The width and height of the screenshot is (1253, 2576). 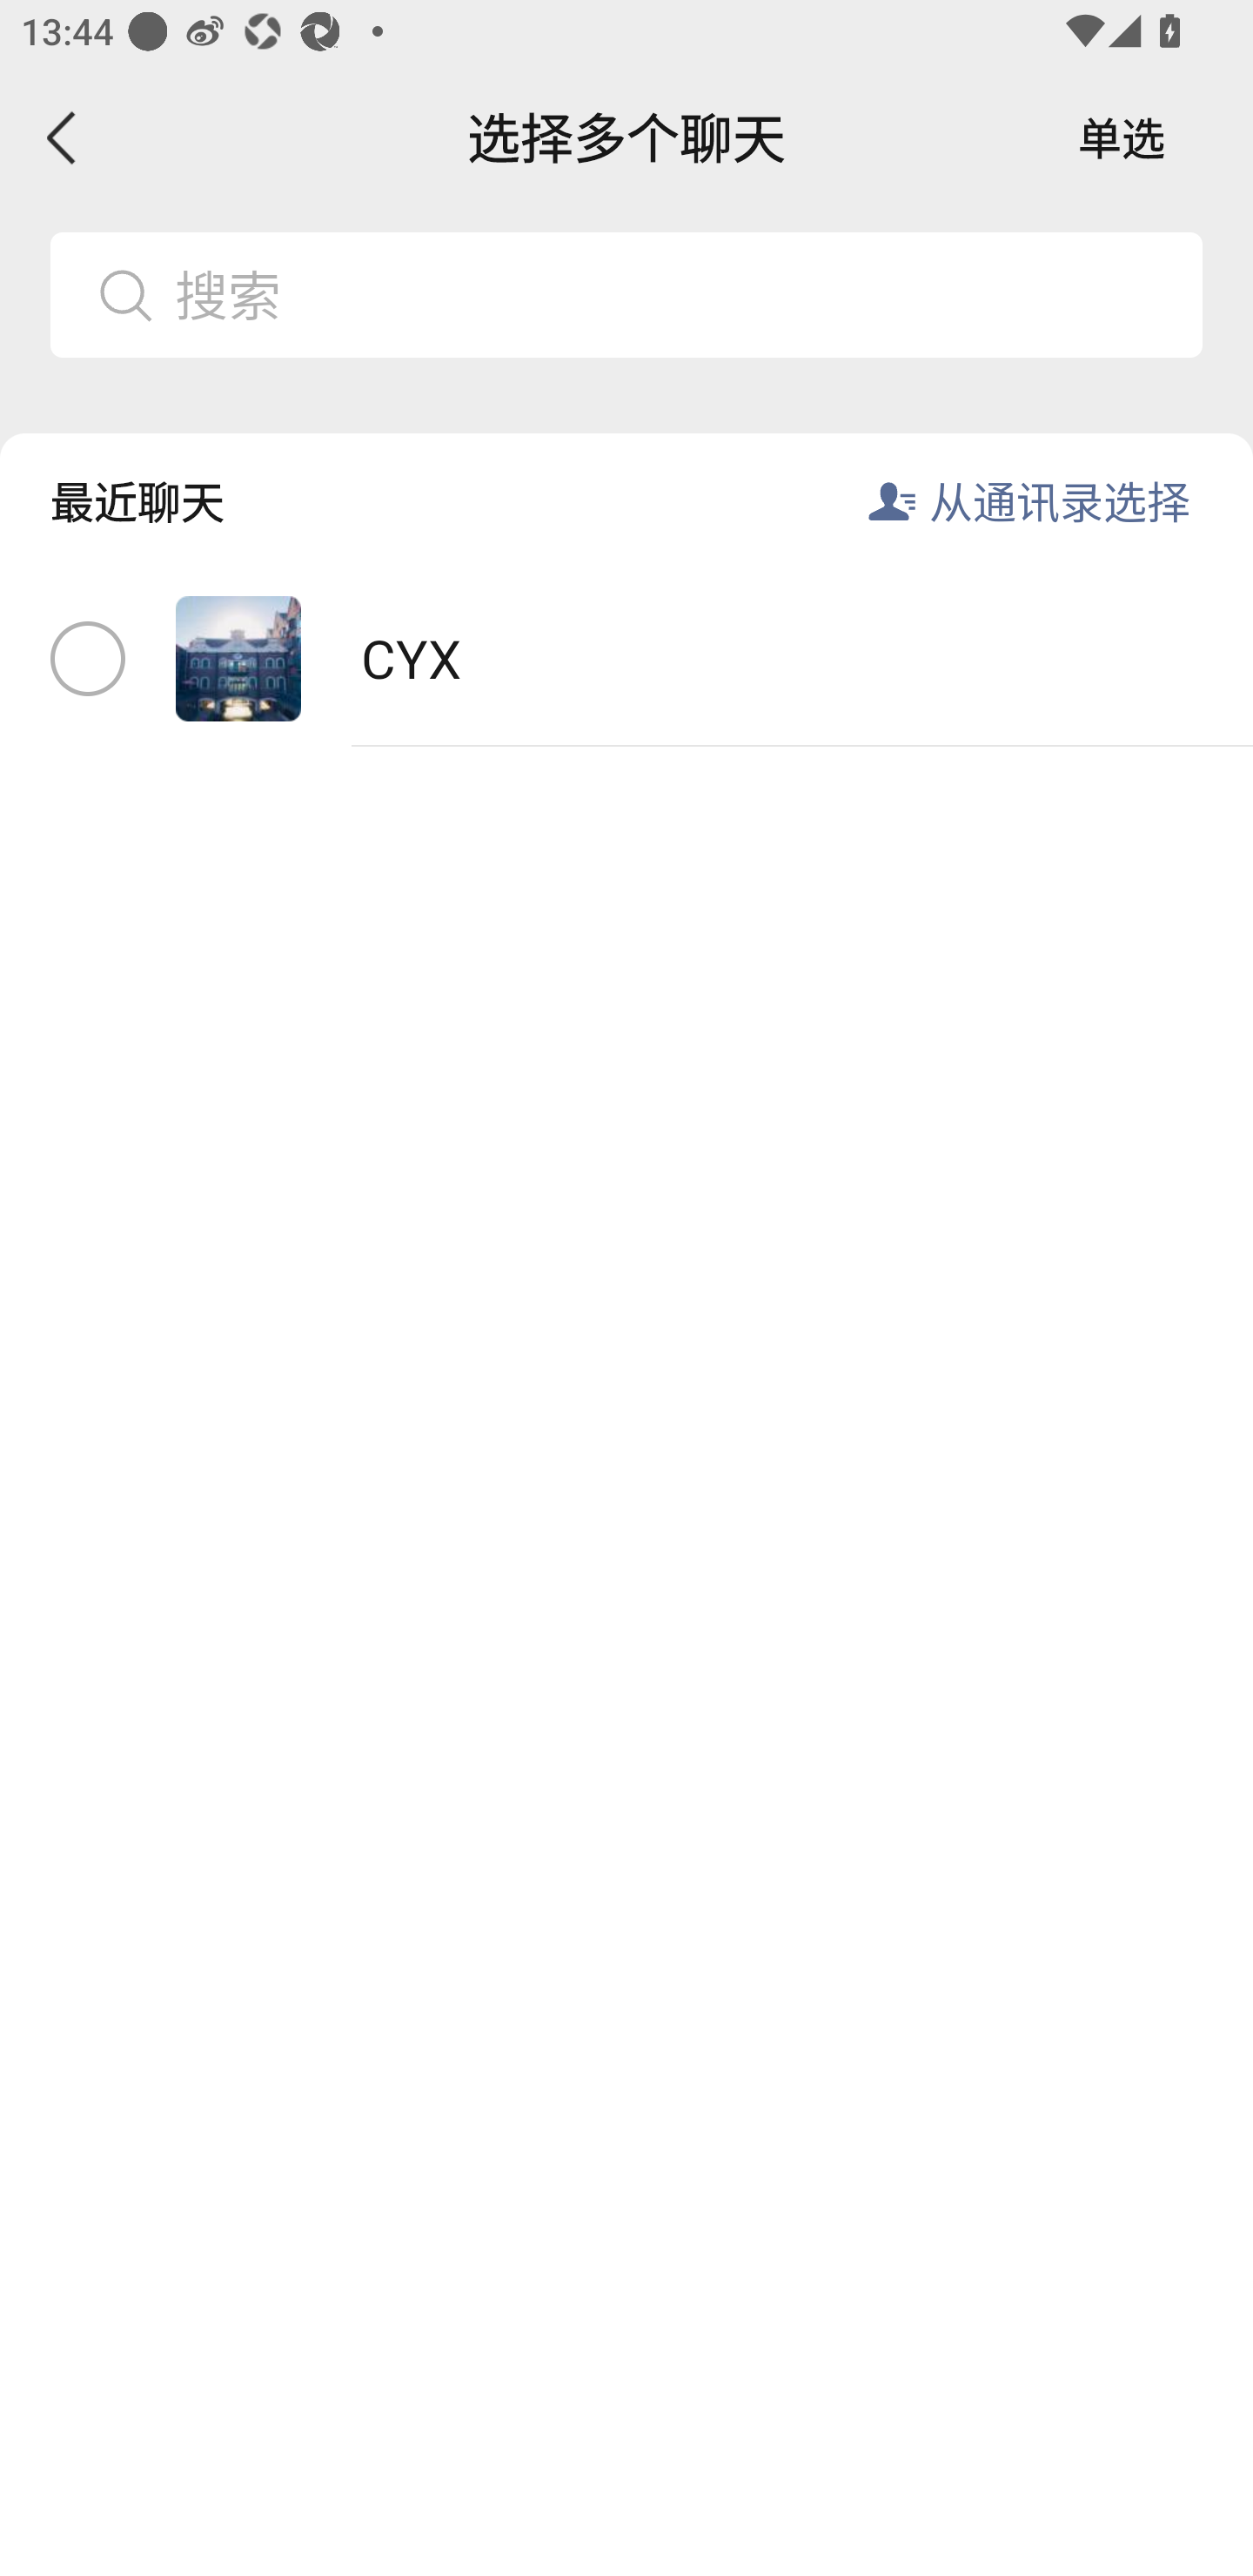 I want to click on 搜索, so click(x=676, y=294).